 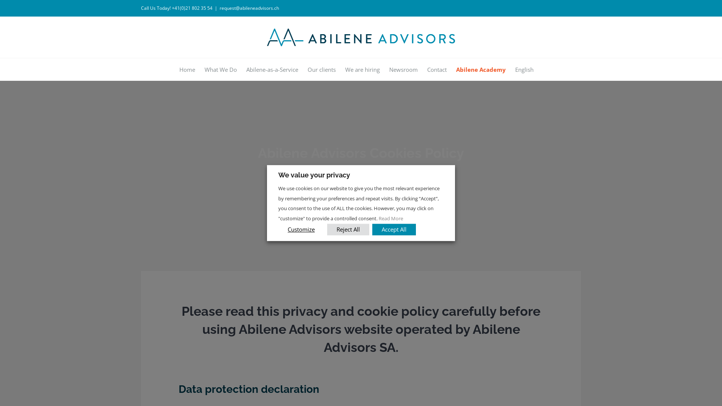 What do you see at coordinates (391, 218) in the screenshot?
I see `Read More` at bounding box center [391, 218].